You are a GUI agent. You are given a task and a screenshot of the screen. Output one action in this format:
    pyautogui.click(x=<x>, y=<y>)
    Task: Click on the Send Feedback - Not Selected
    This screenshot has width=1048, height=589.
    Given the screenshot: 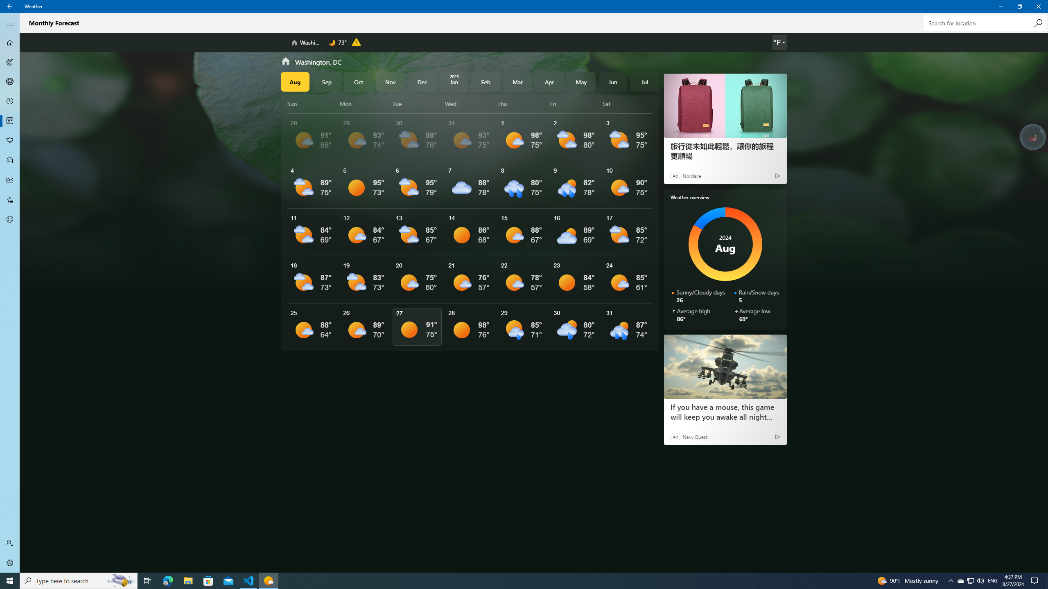 What is the action you would take?
    pyautogui.click(x=10, y=219)
    